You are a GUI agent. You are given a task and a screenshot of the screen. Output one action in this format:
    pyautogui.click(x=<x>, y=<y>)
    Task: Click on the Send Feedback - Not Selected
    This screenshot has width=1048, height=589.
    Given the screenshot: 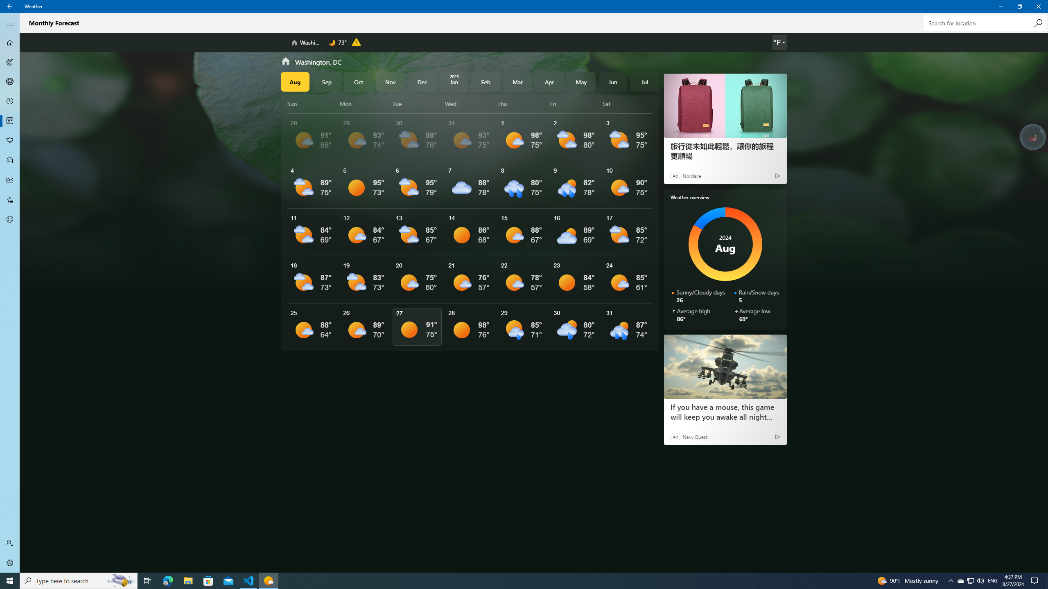 What is the action you would take?
    pyautogui.click(x=10, y=219)
    